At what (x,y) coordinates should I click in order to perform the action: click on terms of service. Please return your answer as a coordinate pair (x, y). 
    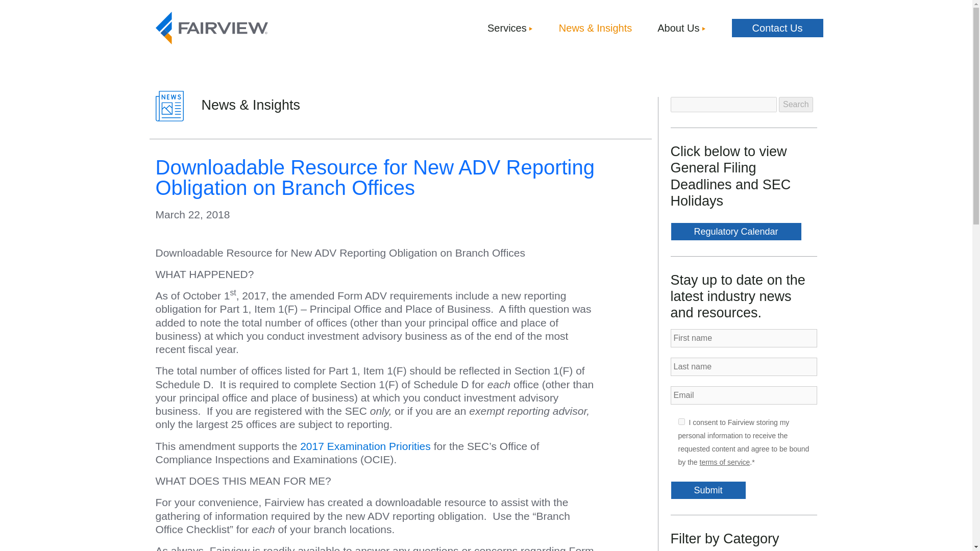
    Looking at the image, I should click on (725, 462).